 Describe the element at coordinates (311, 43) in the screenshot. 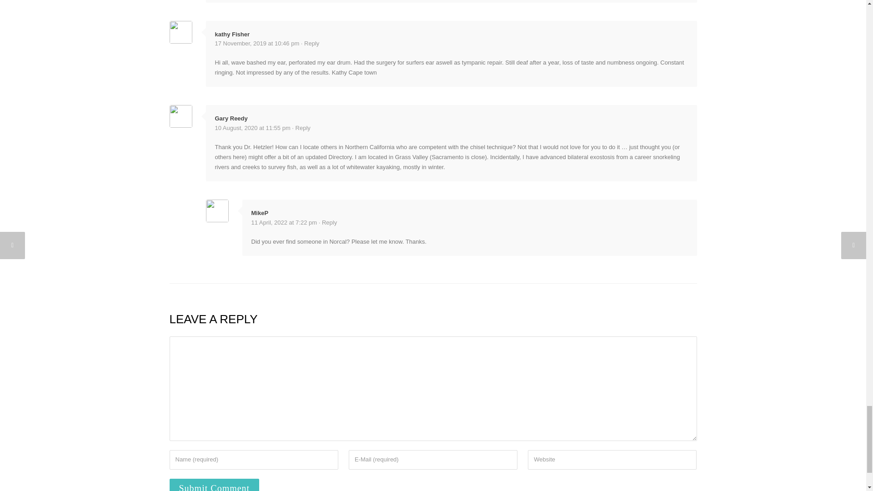

I see `Reply` at that location.